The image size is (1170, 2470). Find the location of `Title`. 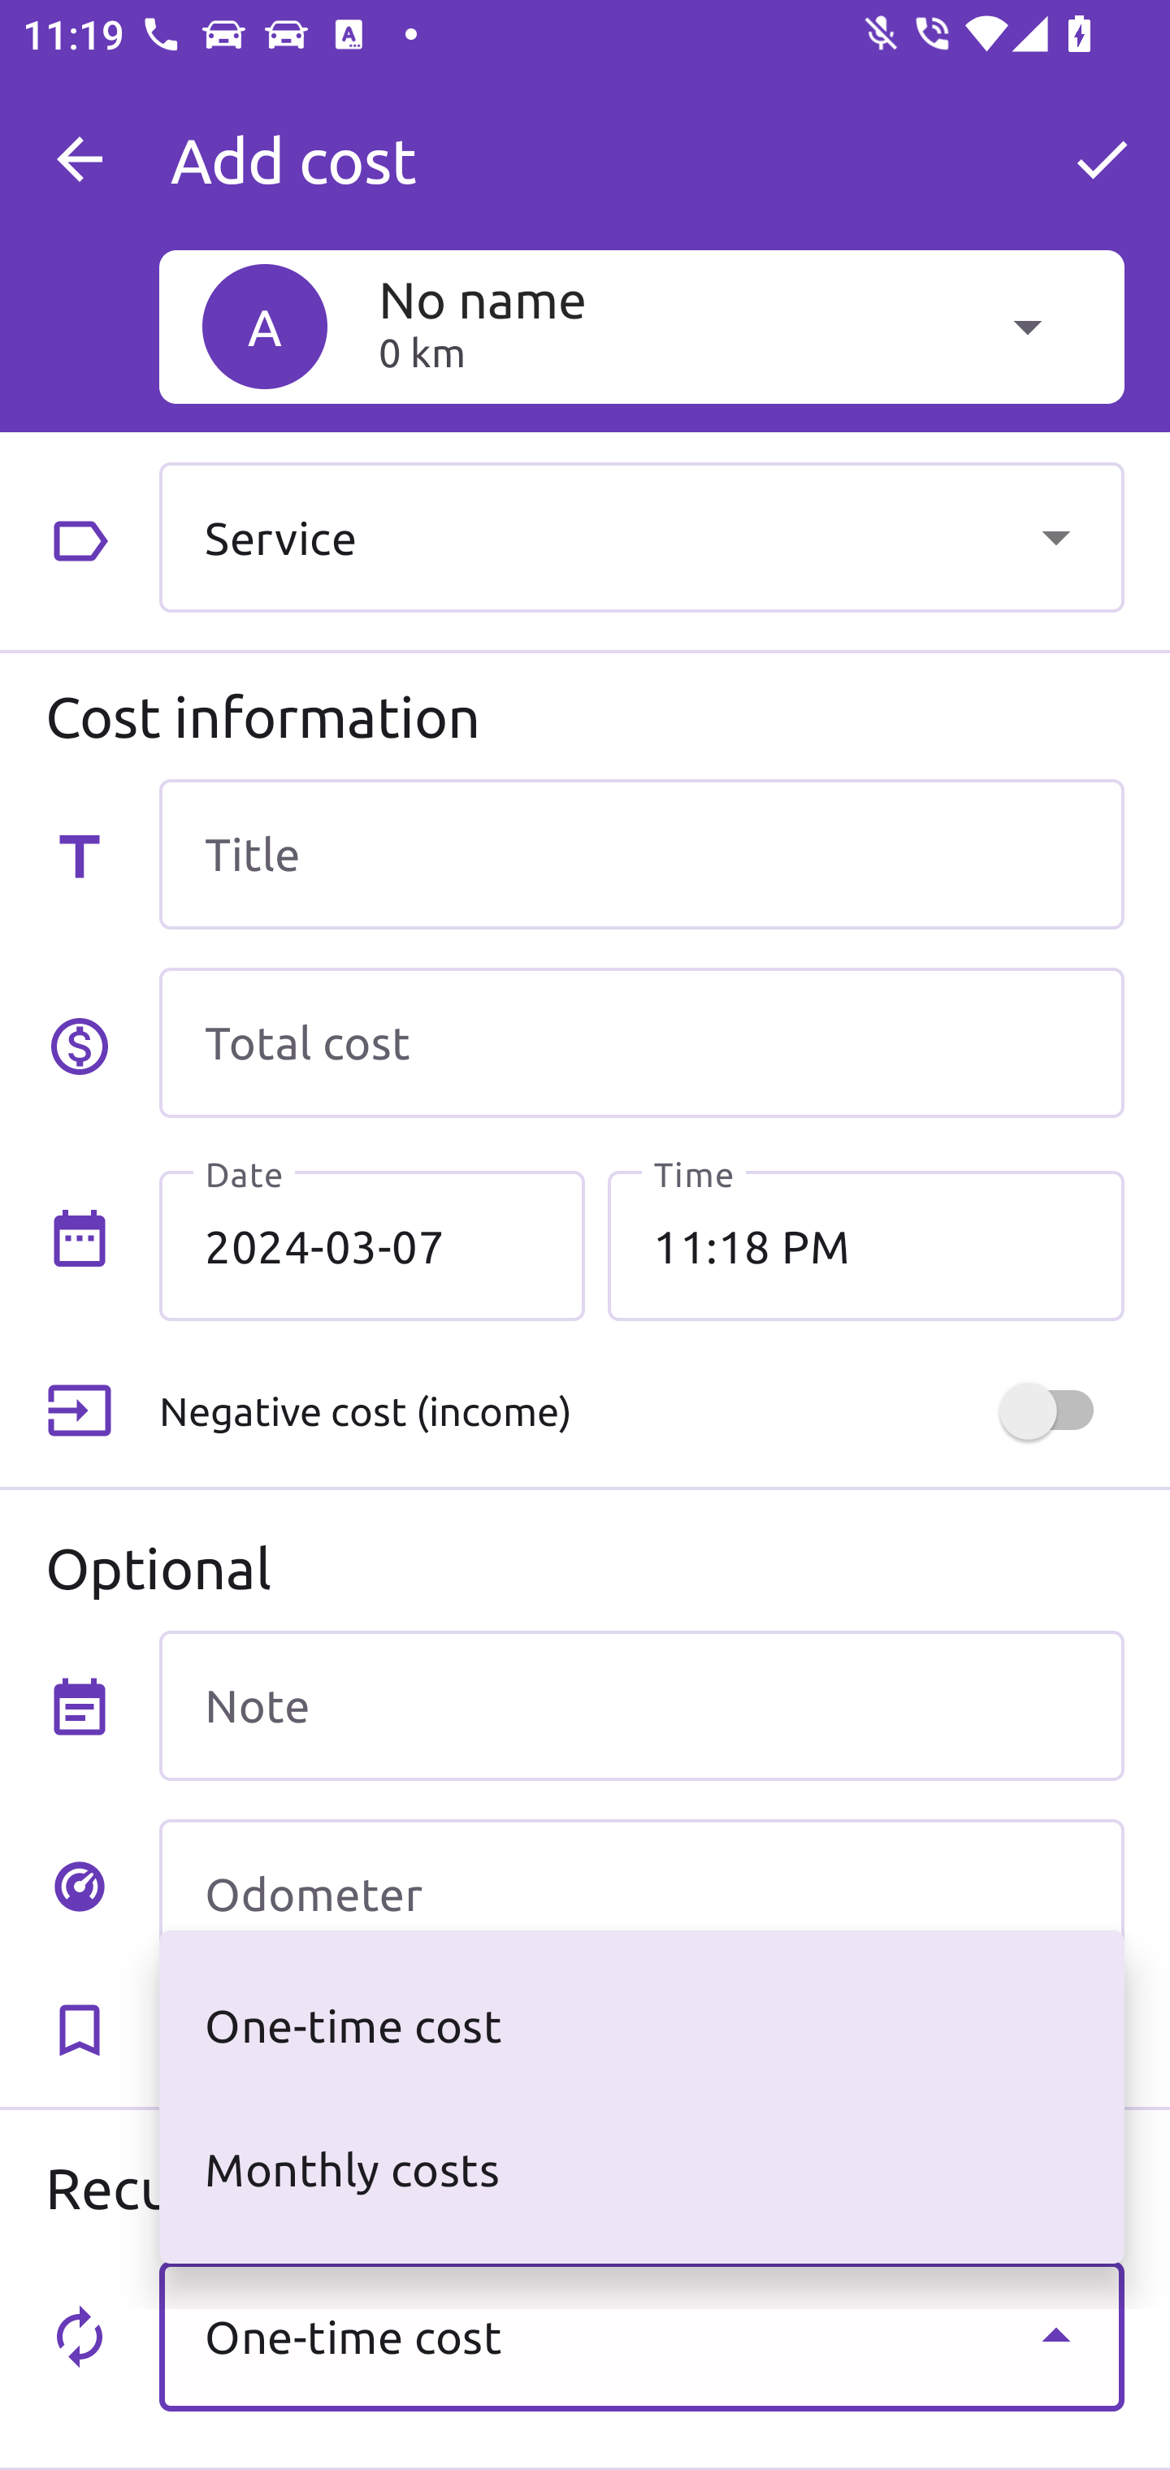

Title is located at coordinates (641, 853).